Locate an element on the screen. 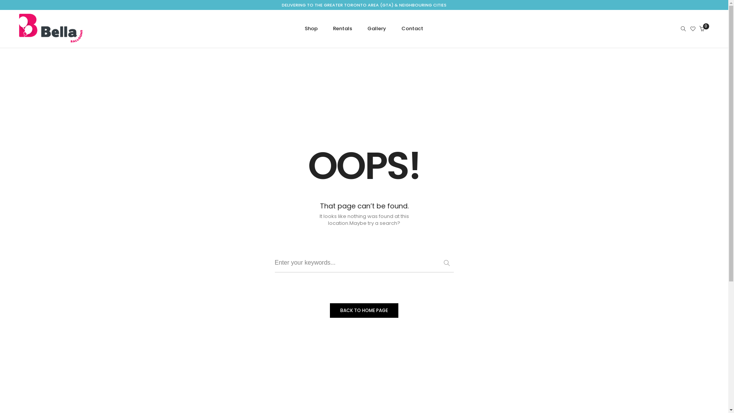 The image size is (734, 413). Bella Balloons is located at coordinates (51, 43).